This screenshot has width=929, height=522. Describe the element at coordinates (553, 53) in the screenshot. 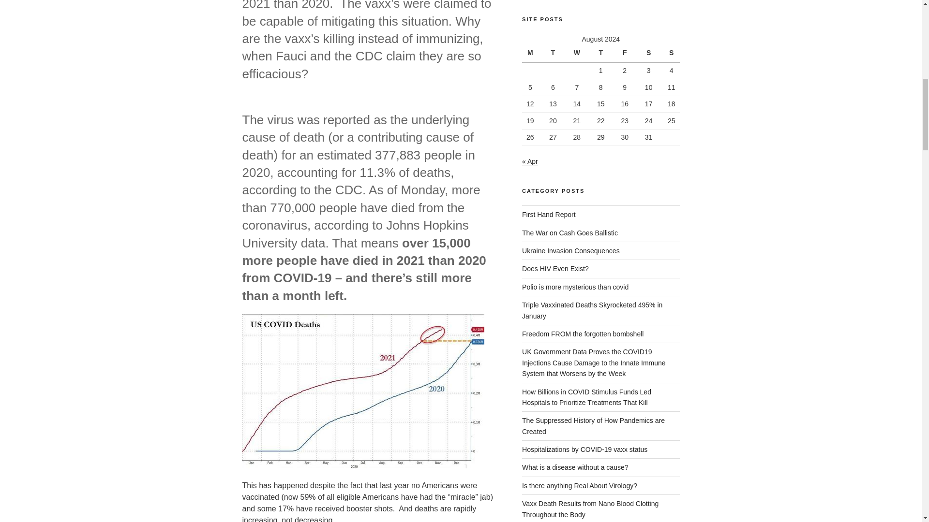

I see `Tuesday` at that location.